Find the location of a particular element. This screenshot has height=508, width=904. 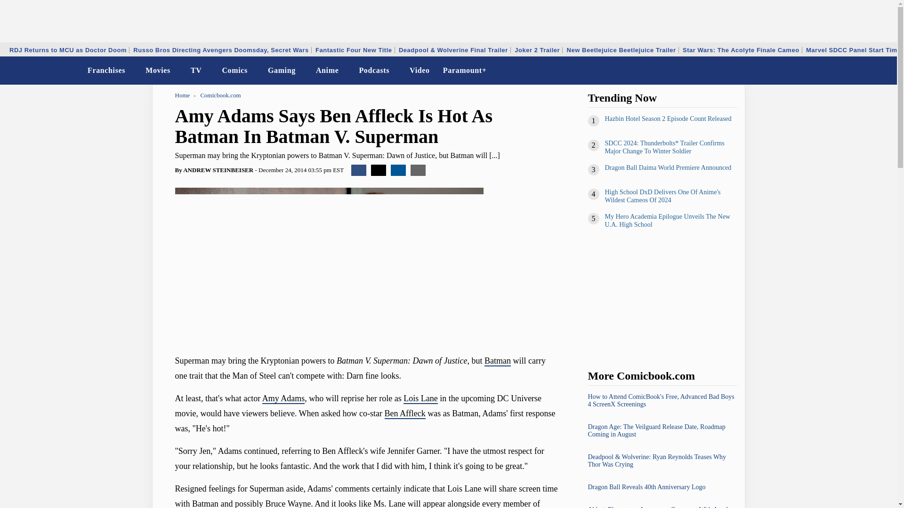

Russo Bros Directing Avengers Doomsday, Secret Wars is located at coordinates (221, 50).